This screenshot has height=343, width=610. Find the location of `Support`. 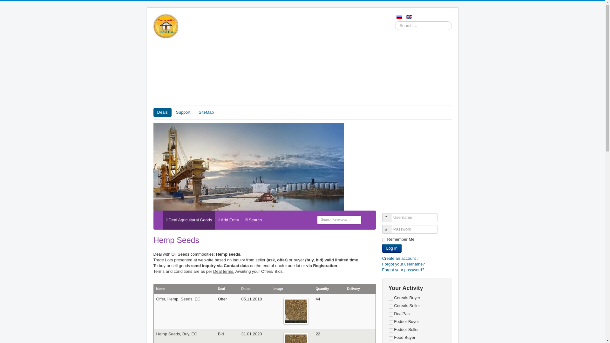

Support is located at coordinates (183, 112).